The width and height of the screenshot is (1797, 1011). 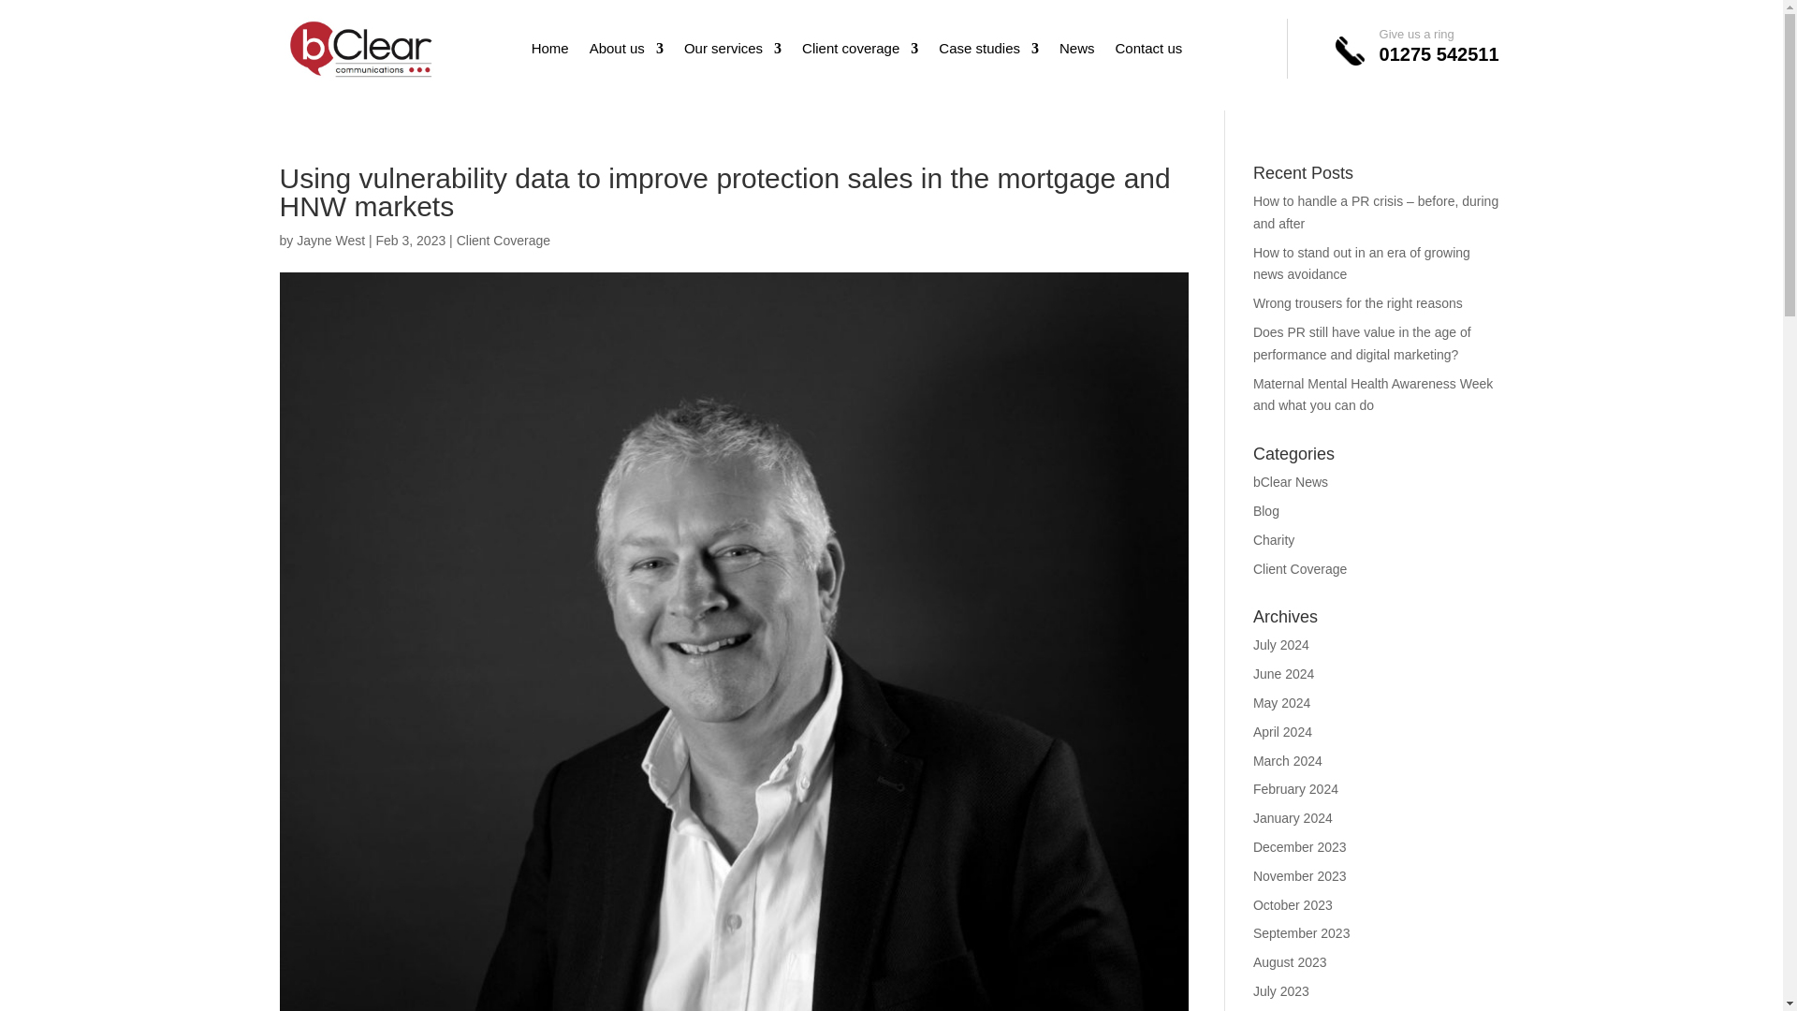 What do you see at coordinates (361, 48) in the screenshot?
I see `bClear LOGO MASTER` at bounding box center [361, 48].